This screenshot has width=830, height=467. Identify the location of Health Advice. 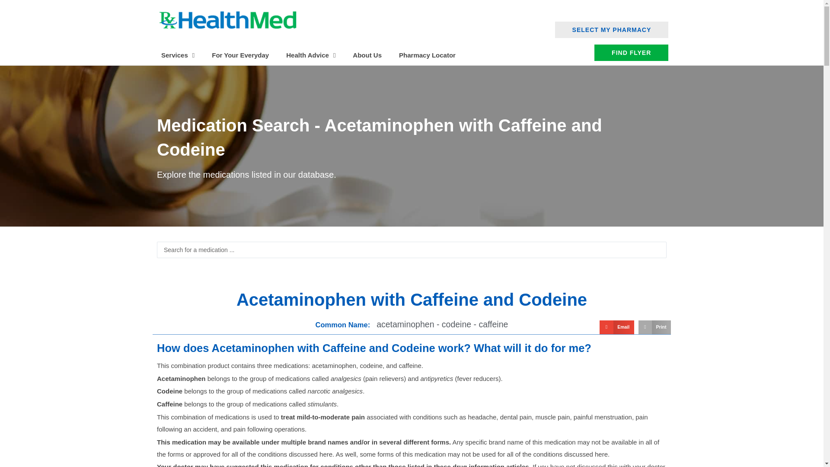
(310, 55).